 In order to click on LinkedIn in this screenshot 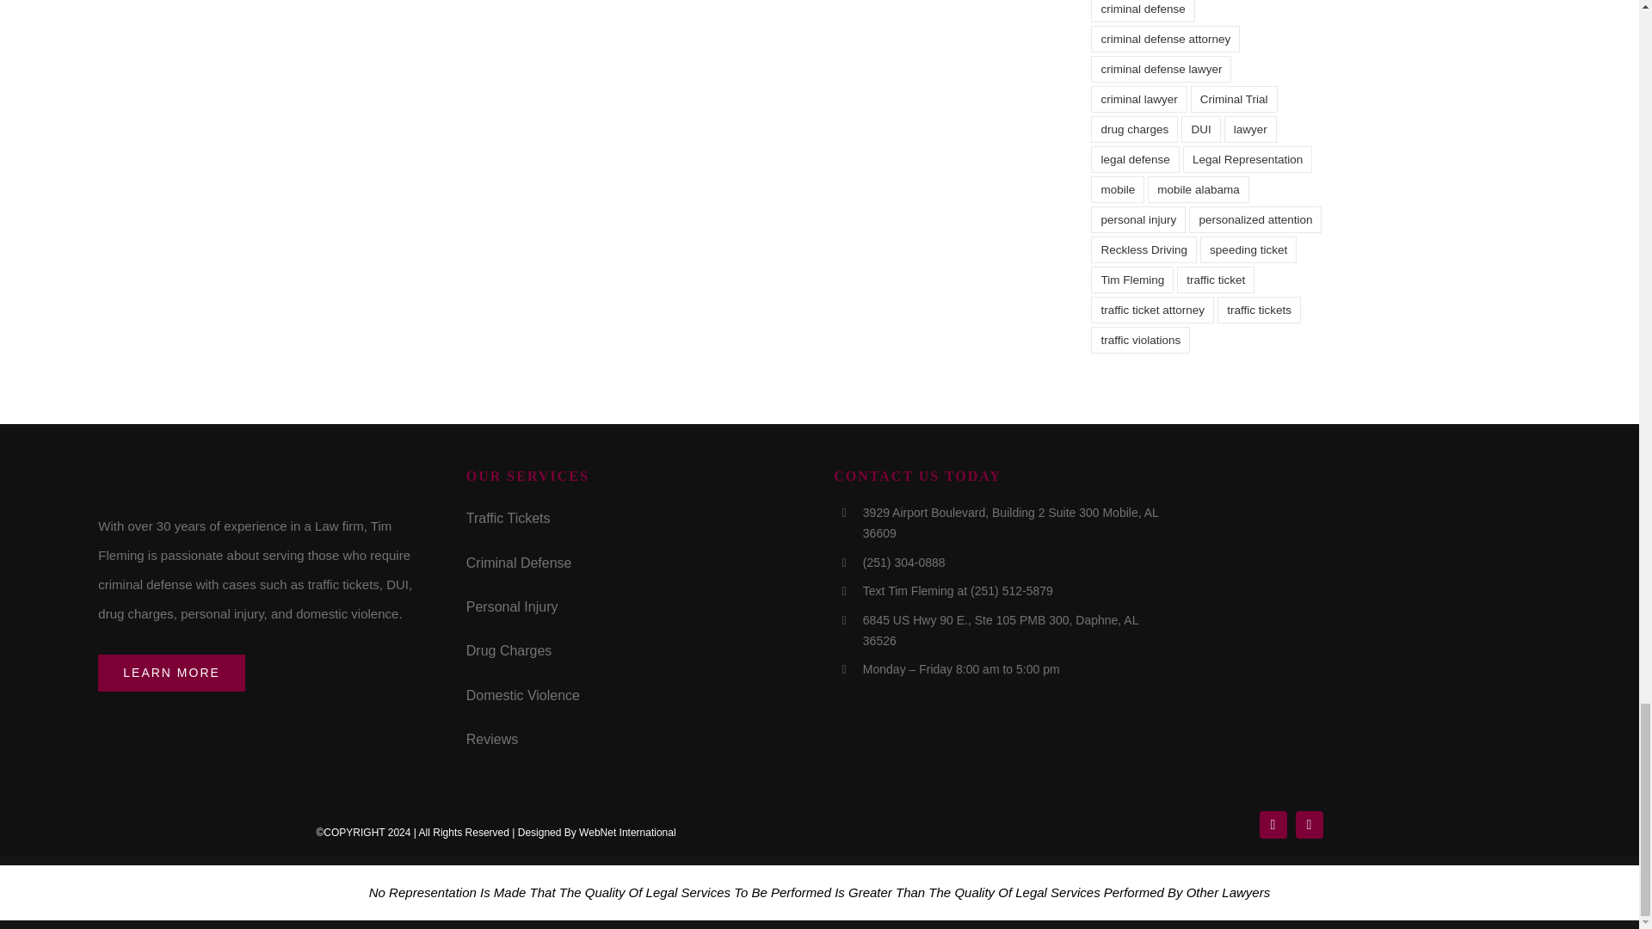, I will do `click(1309, 824)`.